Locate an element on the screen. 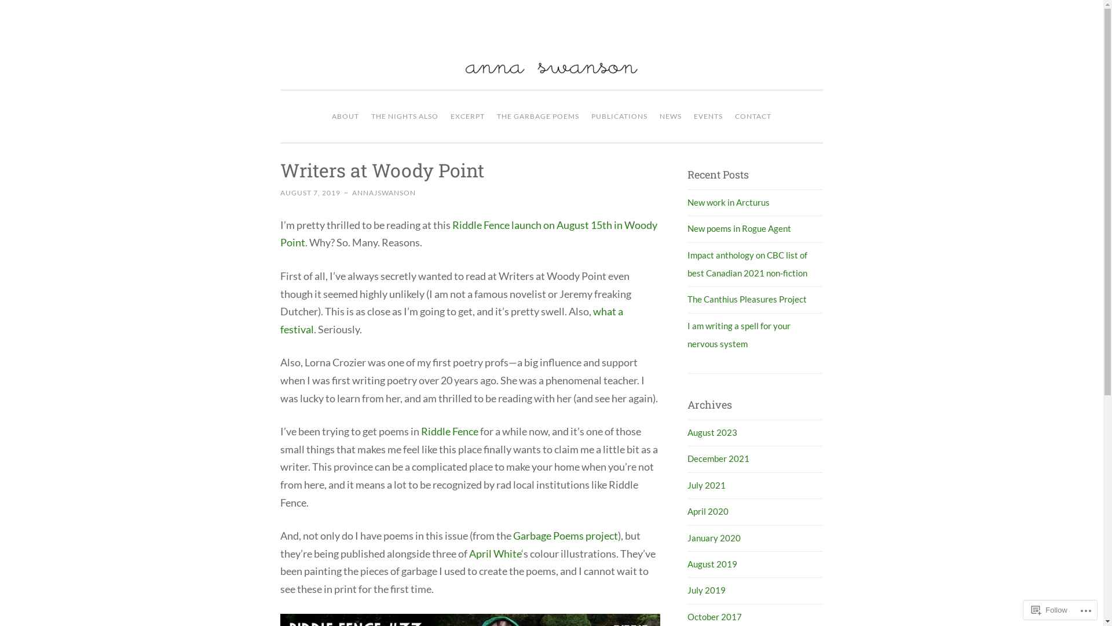 This screenshot has height=626, width=1112. July 2019 is located at coordinates (707, 590).